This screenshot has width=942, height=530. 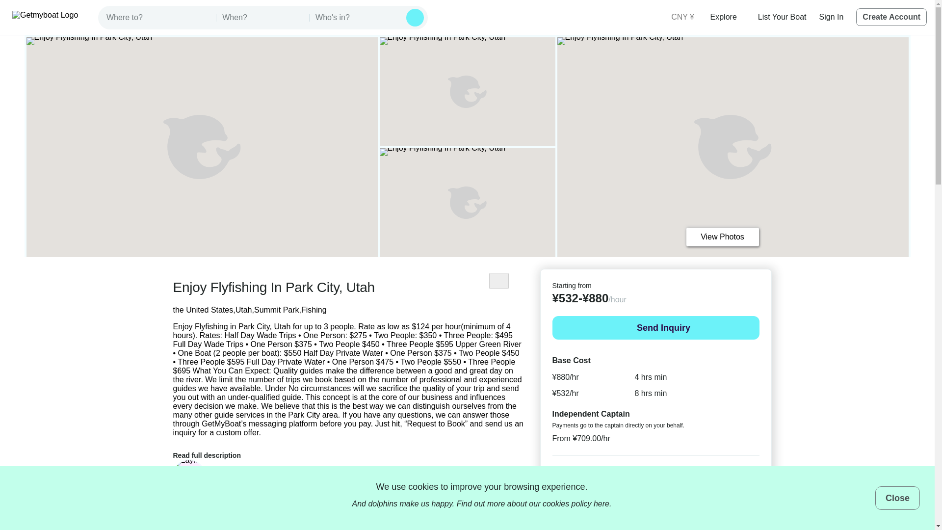 What do you see at coordinates (277, 310) in the screenshot?
I see `Summit Park` at bounding box center [277, 310].